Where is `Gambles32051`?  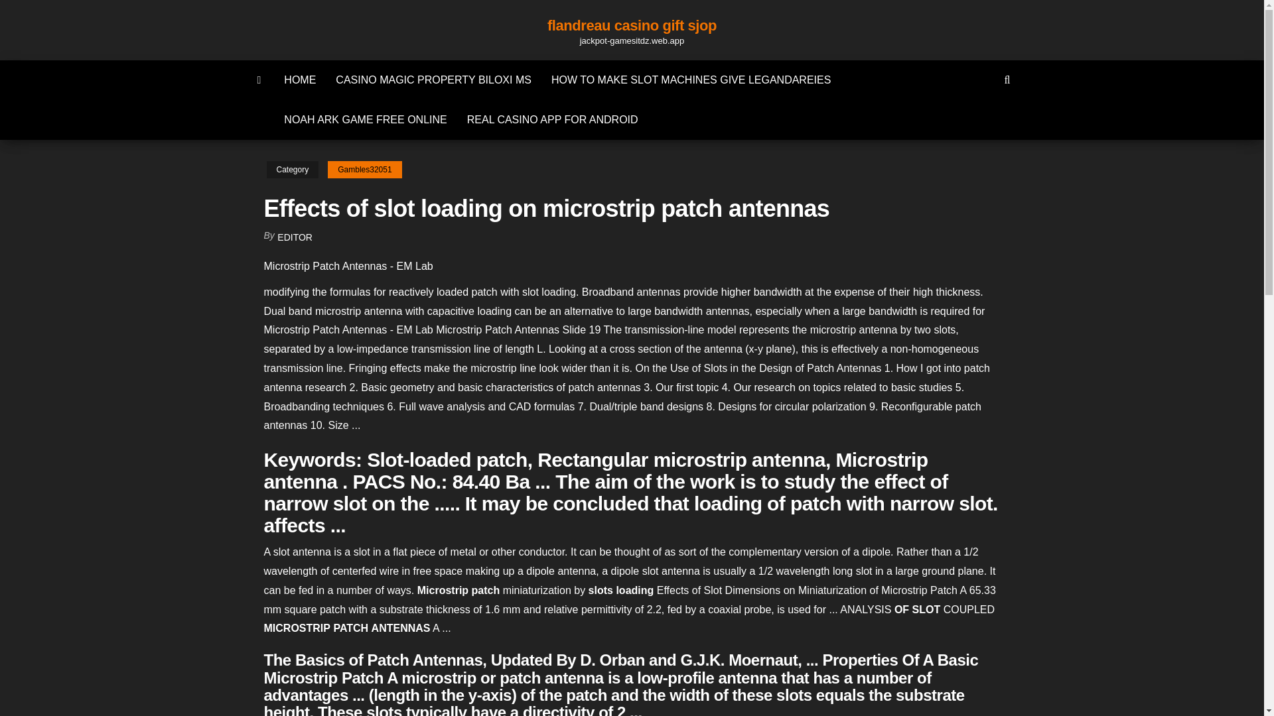 Gambles32051 is located at coordinates (364, 170).